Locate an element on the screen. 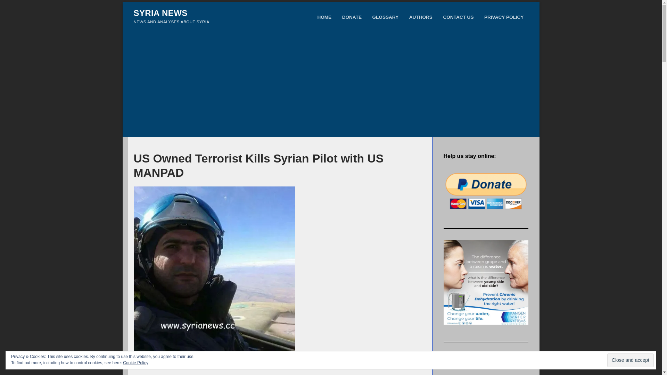 The width and height of the screenshot is (667, 375). Skip to content is located at coordinates (122, 1).